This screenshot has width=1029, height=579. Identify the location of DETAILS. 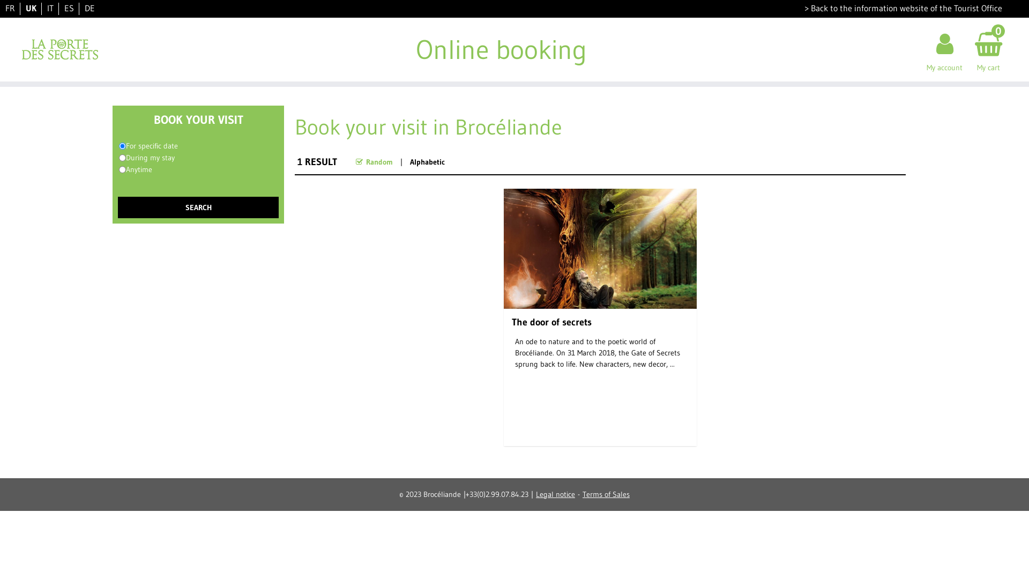
(600, 433).